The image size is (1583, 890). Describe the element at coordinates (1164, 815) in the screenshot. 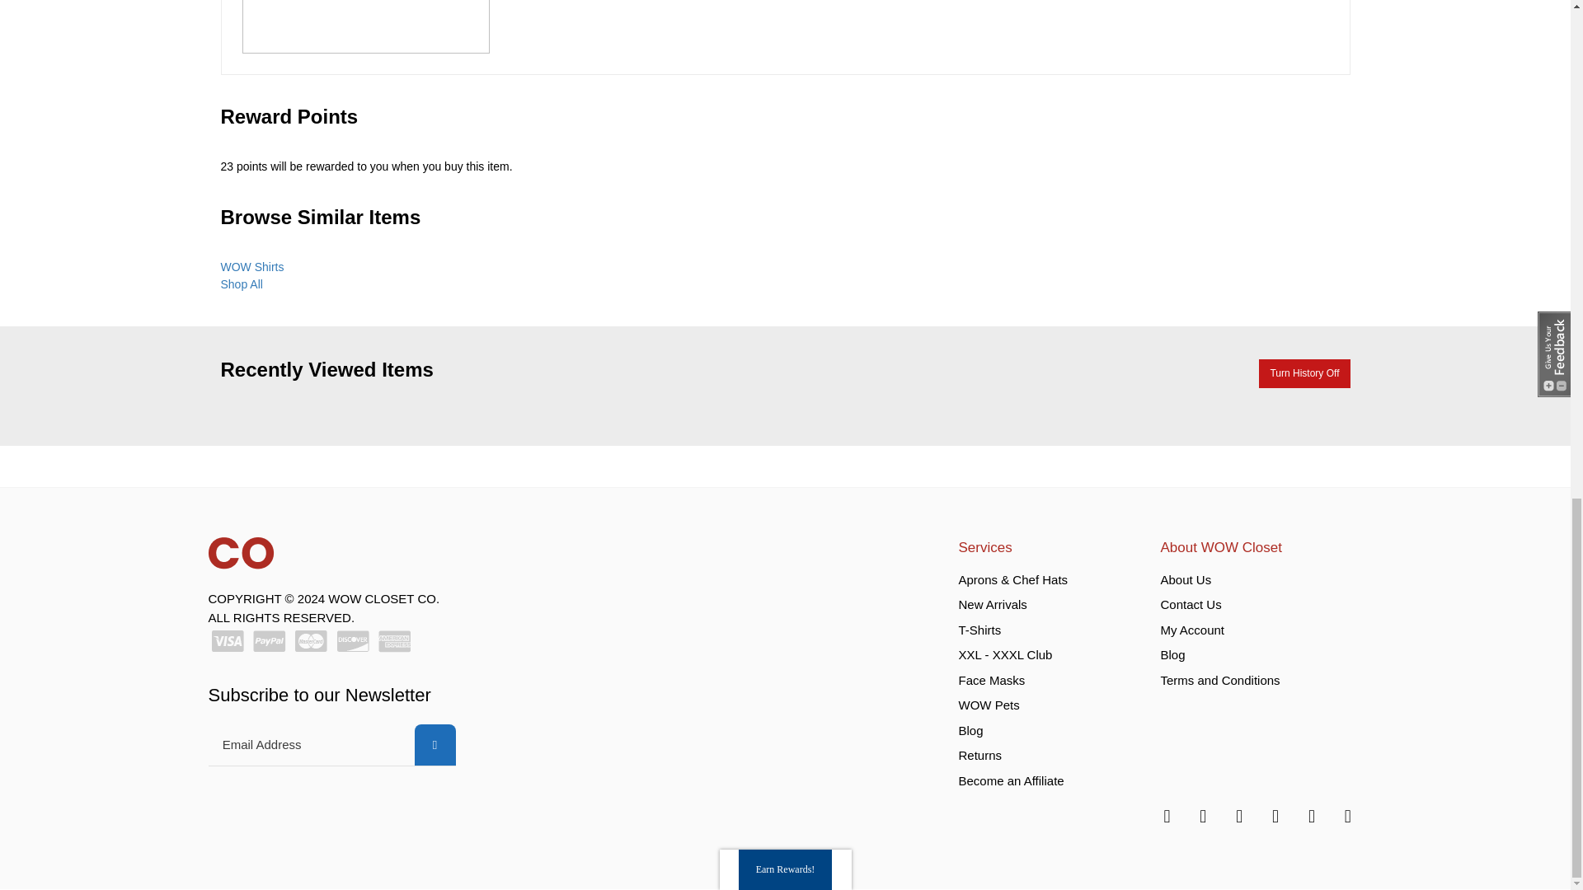

I see `Subscribe to our Blog` at that location.